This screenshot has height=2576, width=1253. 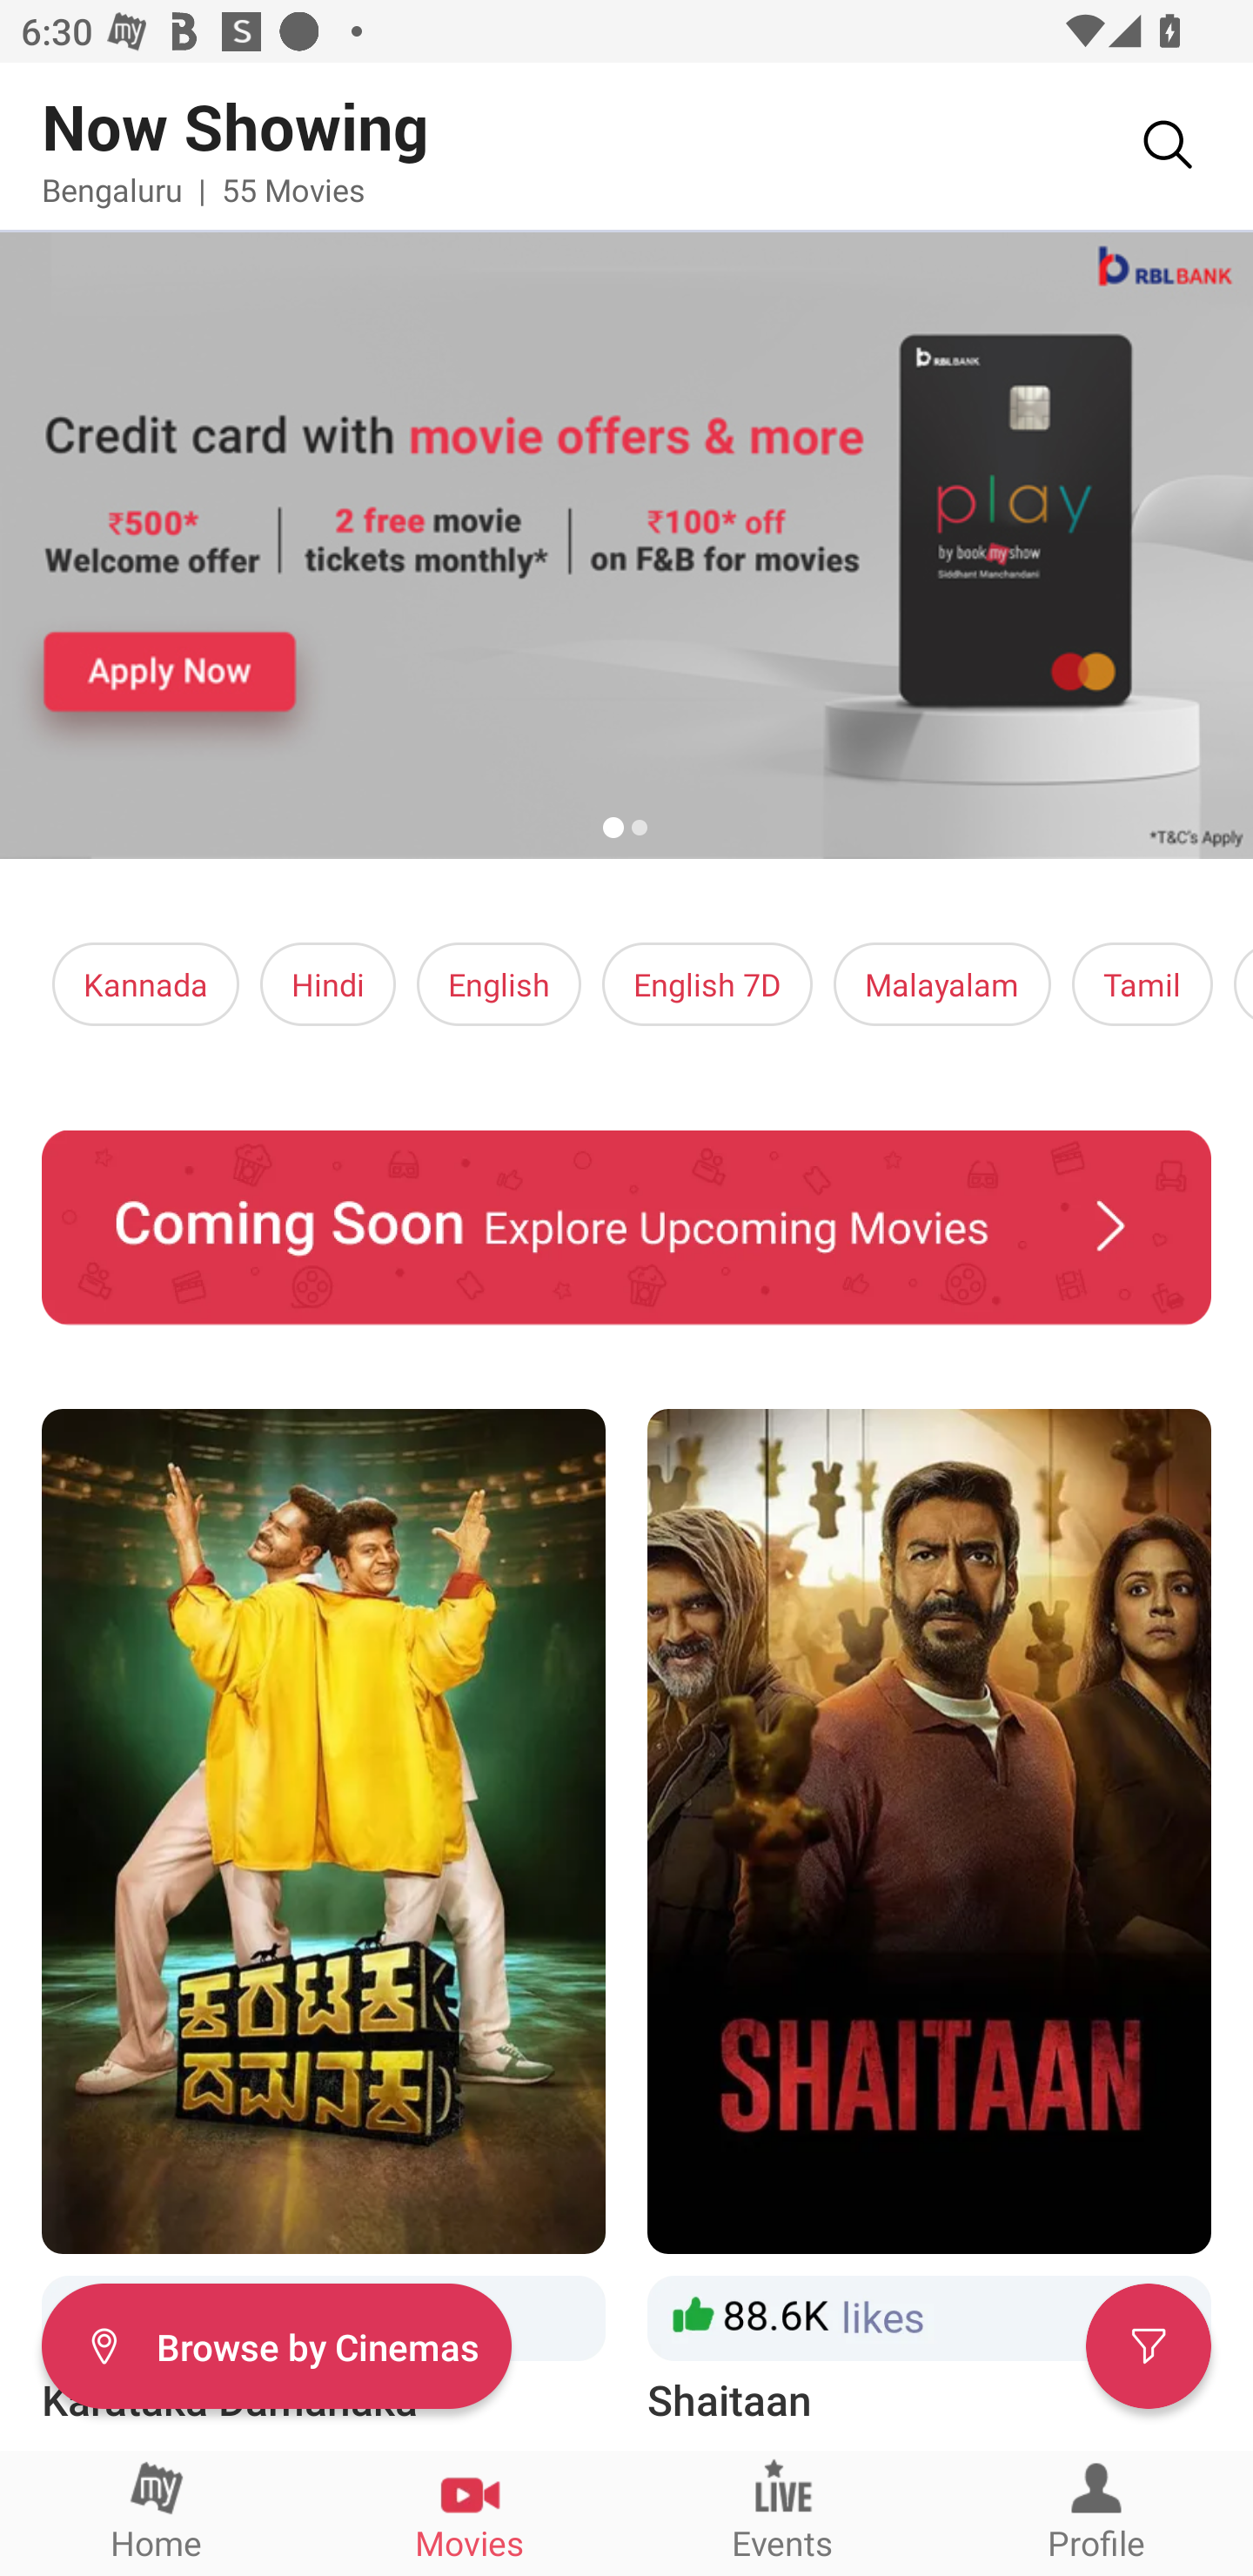 What do you see at coordinates (146, 983) in the screenshot?
I see `Kannada` at bounding box center [146, 983].